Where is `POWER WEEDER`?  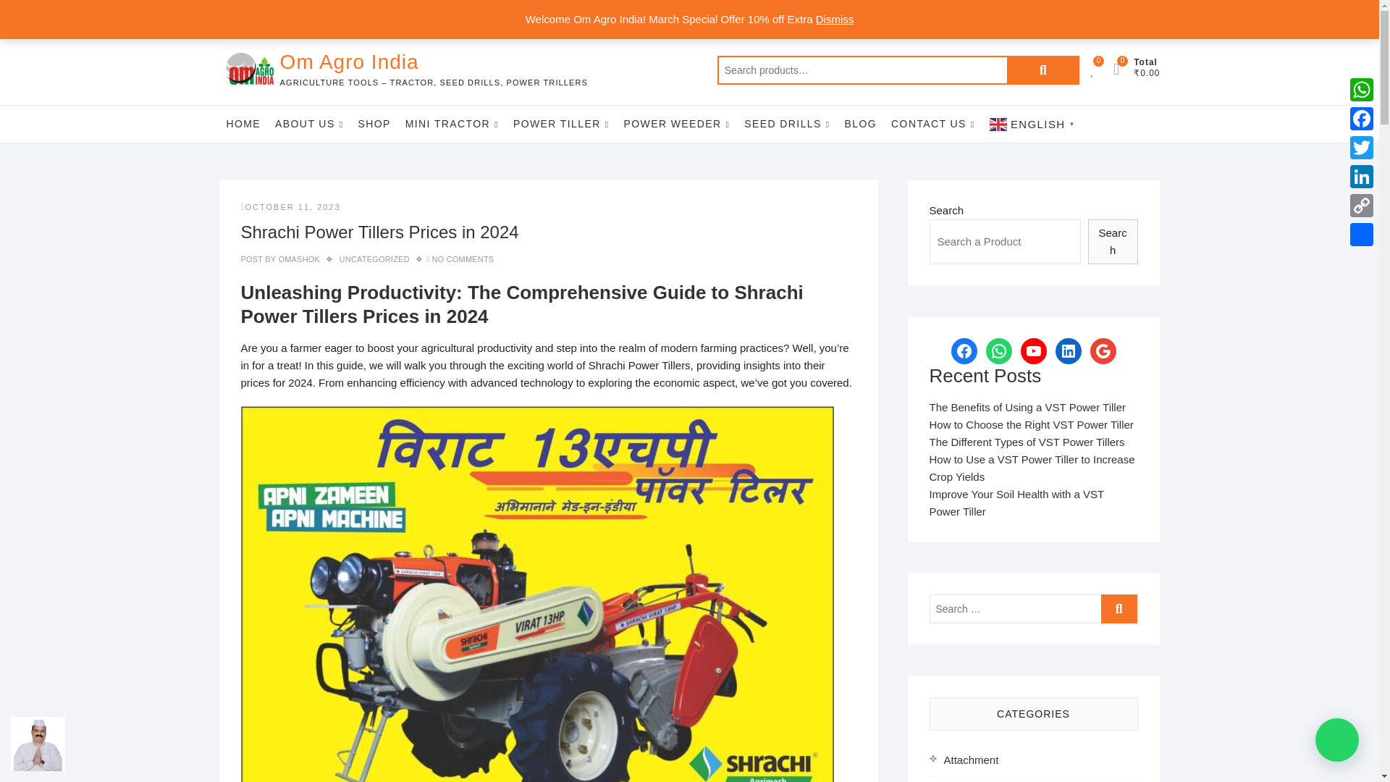
POWER WEEDER is located at coordinates (678, 123).